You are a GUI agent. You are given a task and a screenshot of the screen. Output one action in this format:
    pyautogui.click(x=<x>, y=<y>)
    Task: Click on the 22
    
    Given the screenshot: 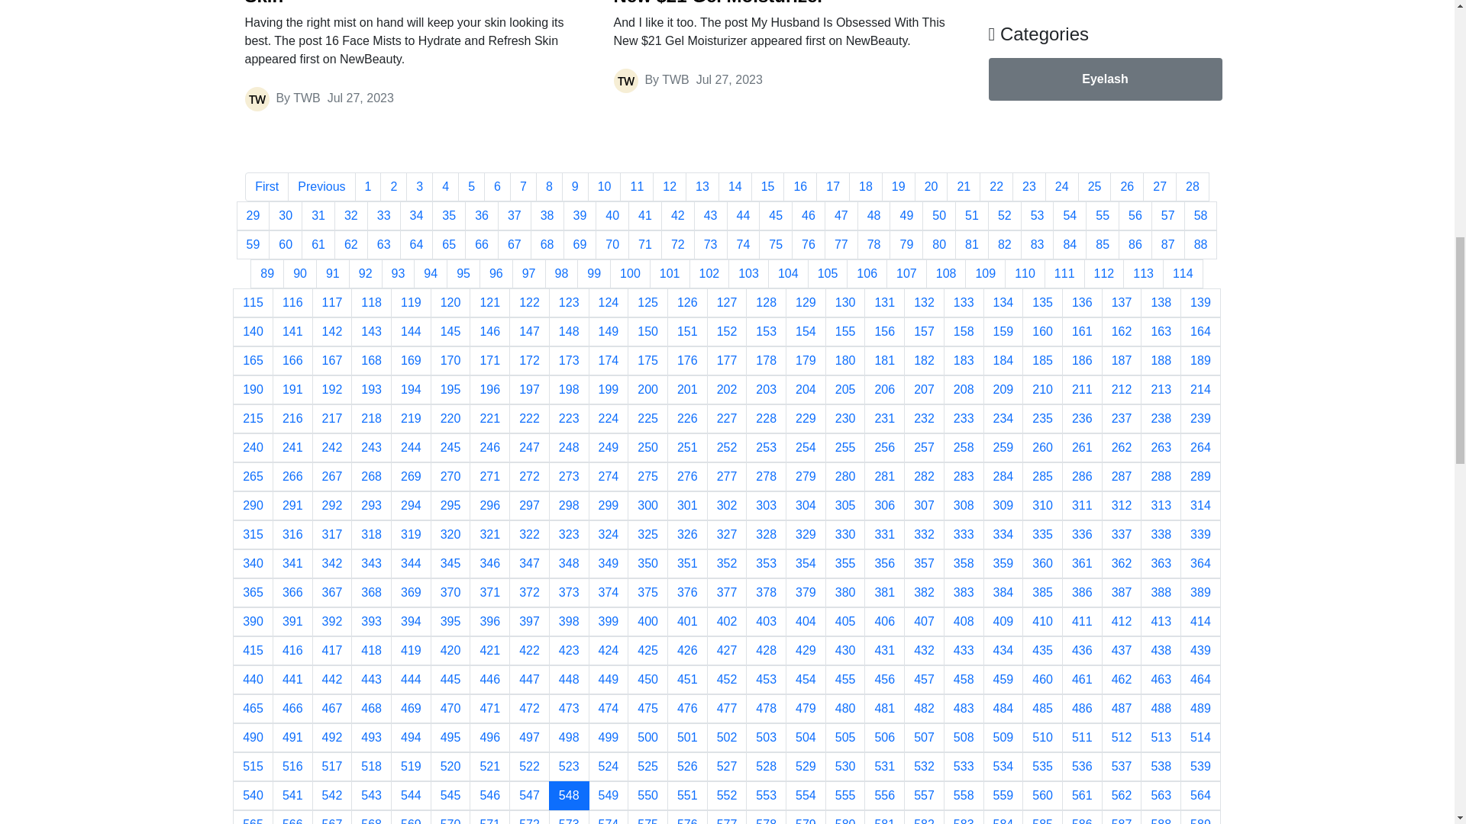 What is the action you would take?
    pyautogui.click(x=996, y=186)
    